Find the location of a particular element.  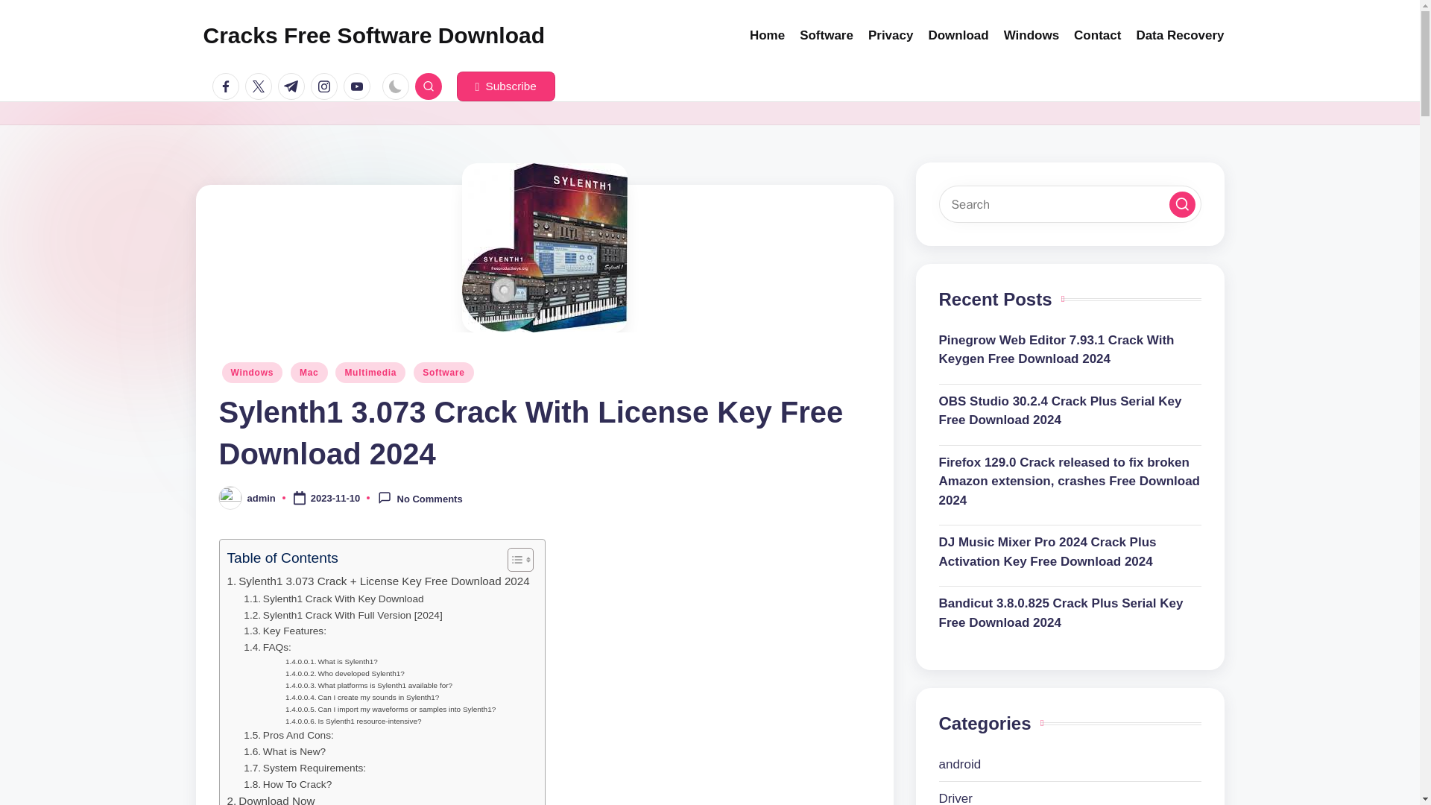

youtube.com is located at coordinates (359, 86).